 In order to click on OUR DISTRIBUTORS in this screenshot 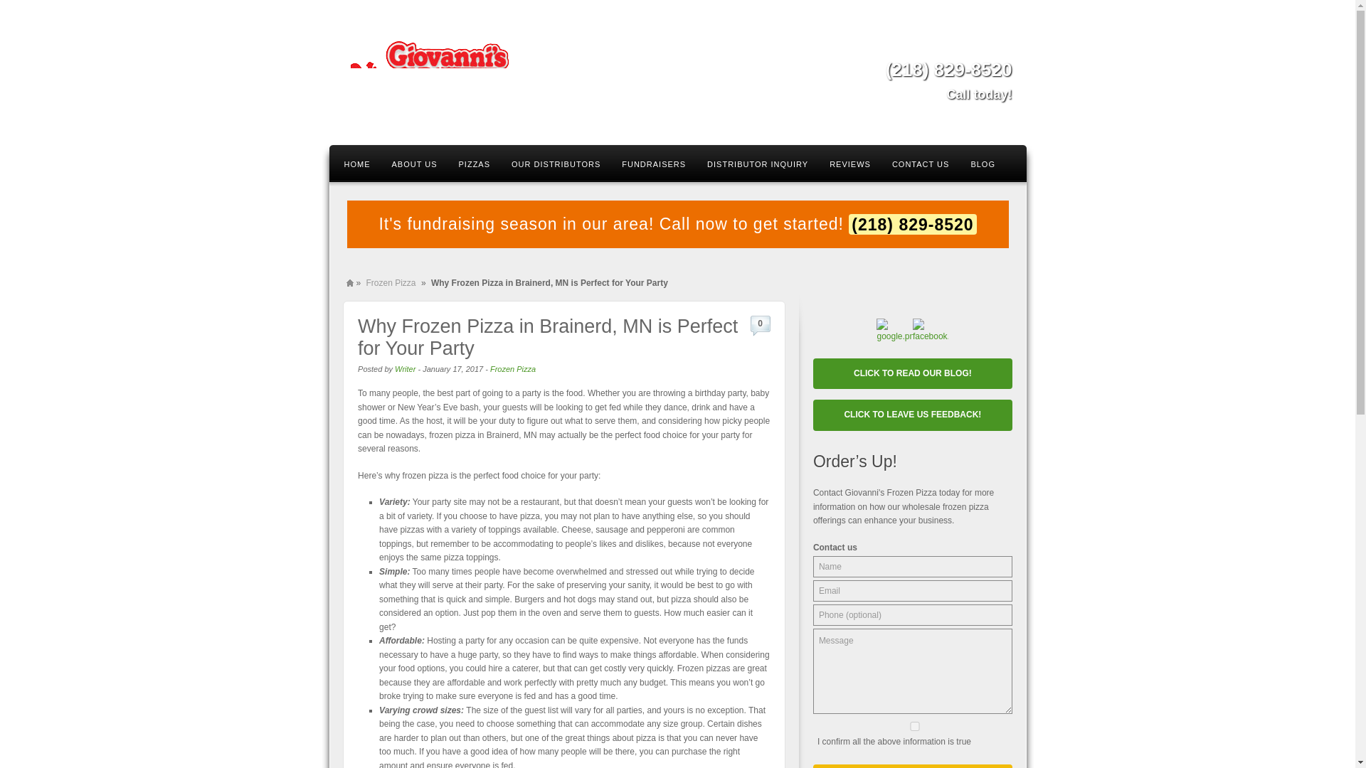, I will do `click(556, 164)`.